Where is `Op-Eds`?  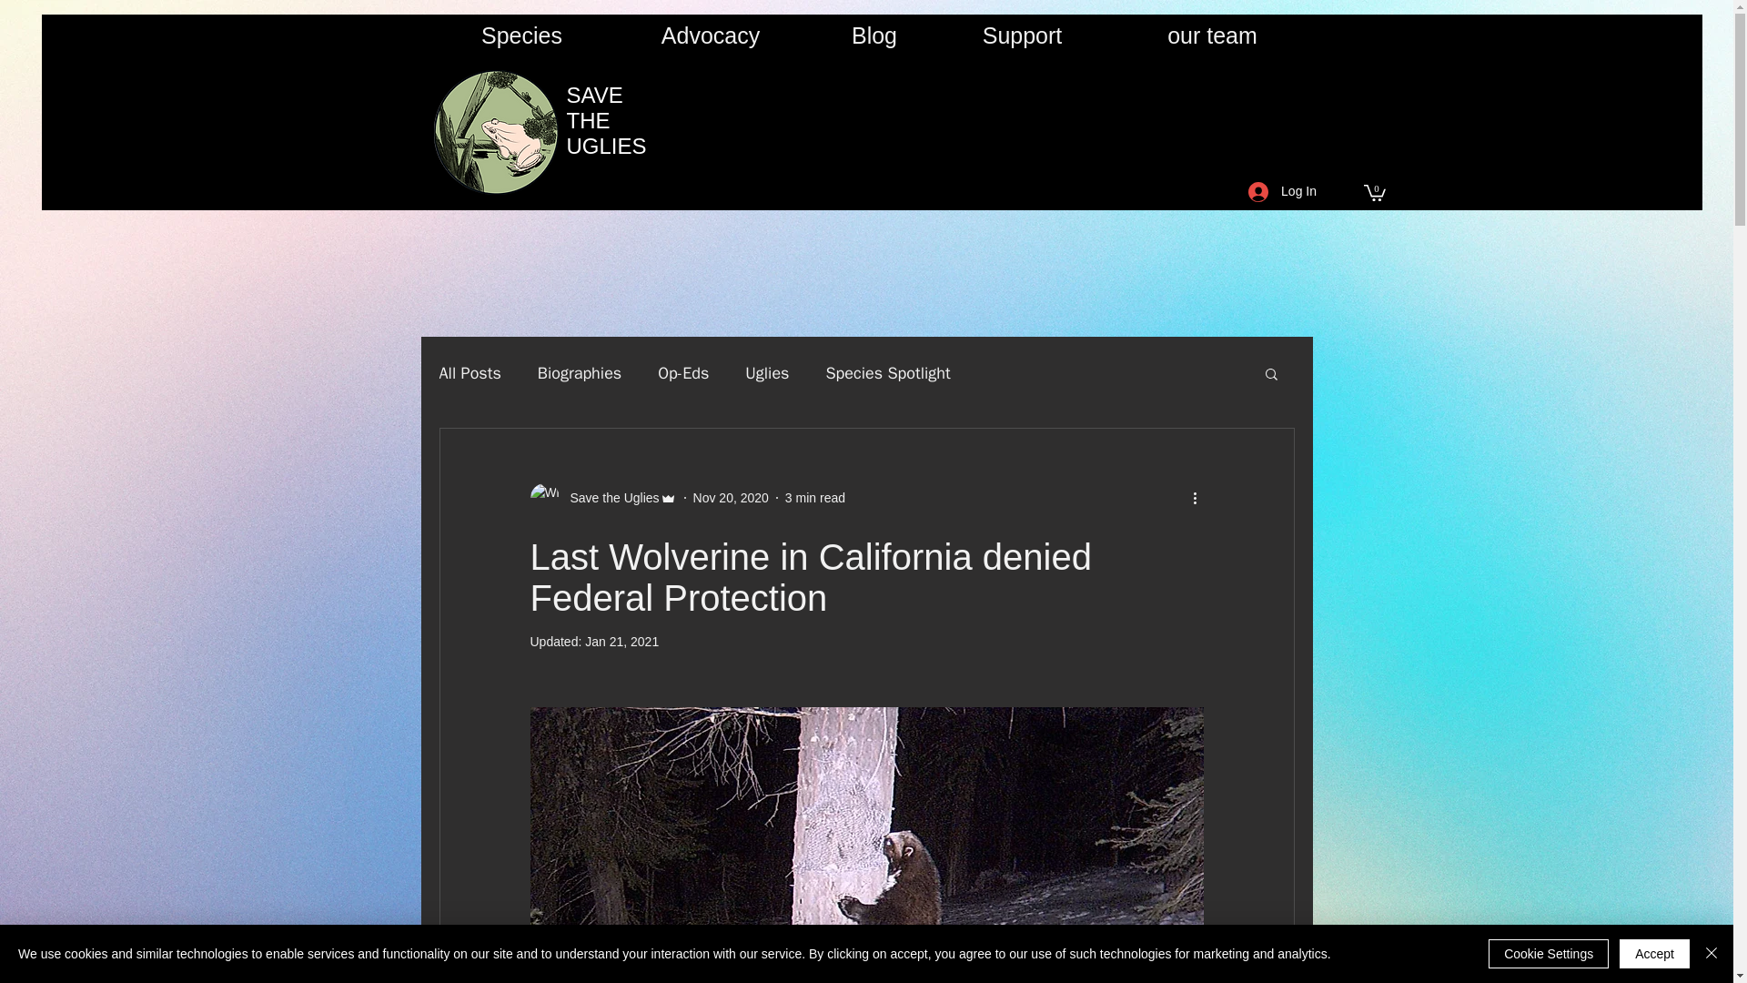
Op-Eds is located at coordinates (683, 373).